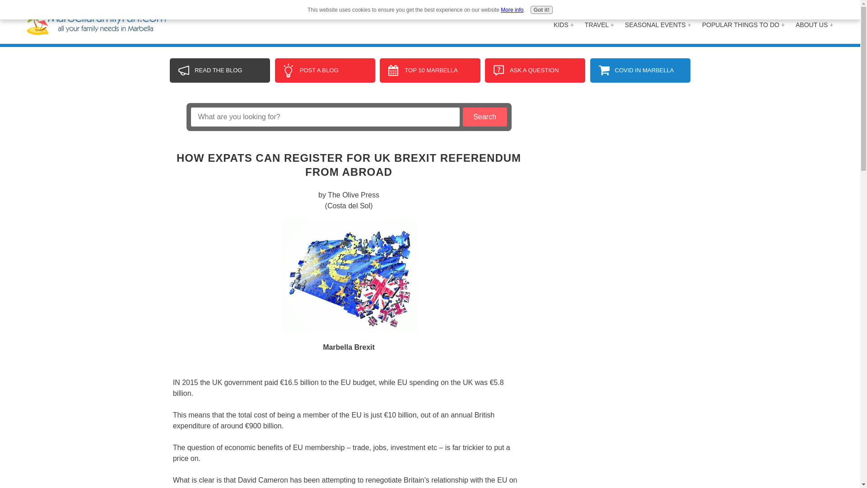 The width and height of the screenshot is (867, 488). What do you see at coordinates (640, 70) in the screenshot?
I see `COVID IN MARBELLA` at bounding box center [640, 70].